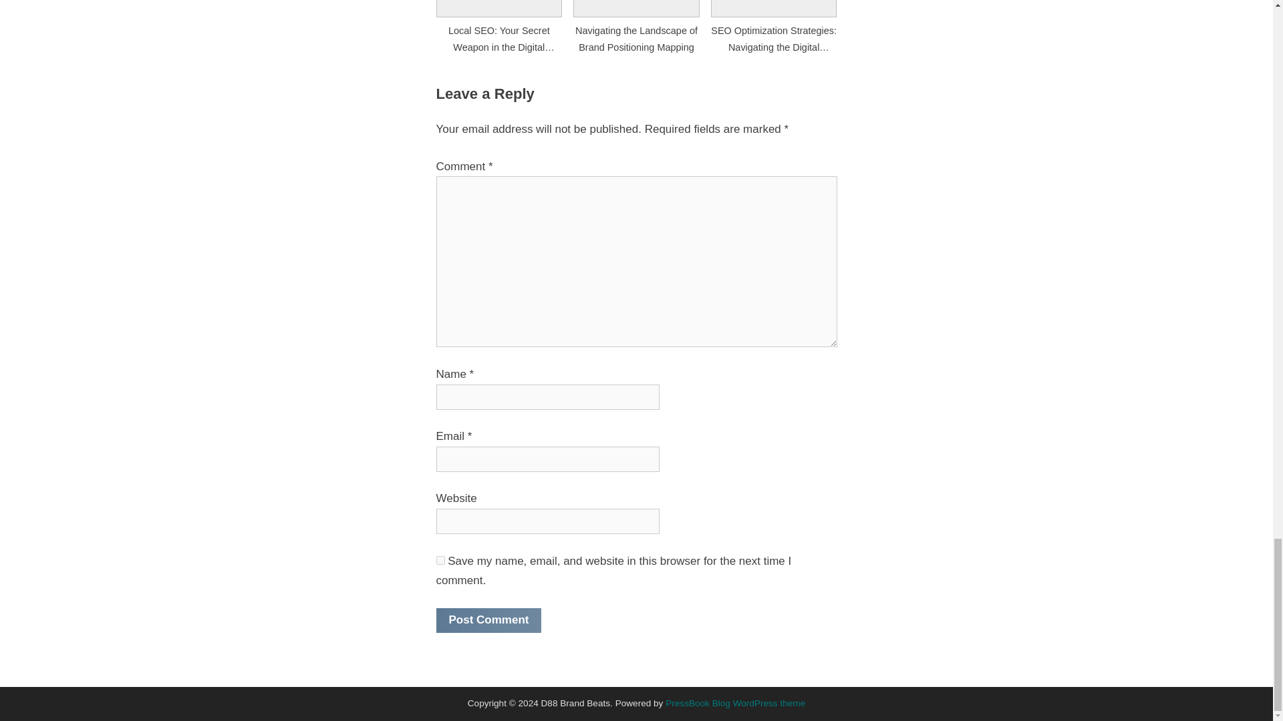 This screenshot has height=721, width=1283. What do you see at coordinates (636, 25) in the screenshot?
I see `Navigating the Landscape of Brand Positioning Mapping` at bounding box center [636, 25].